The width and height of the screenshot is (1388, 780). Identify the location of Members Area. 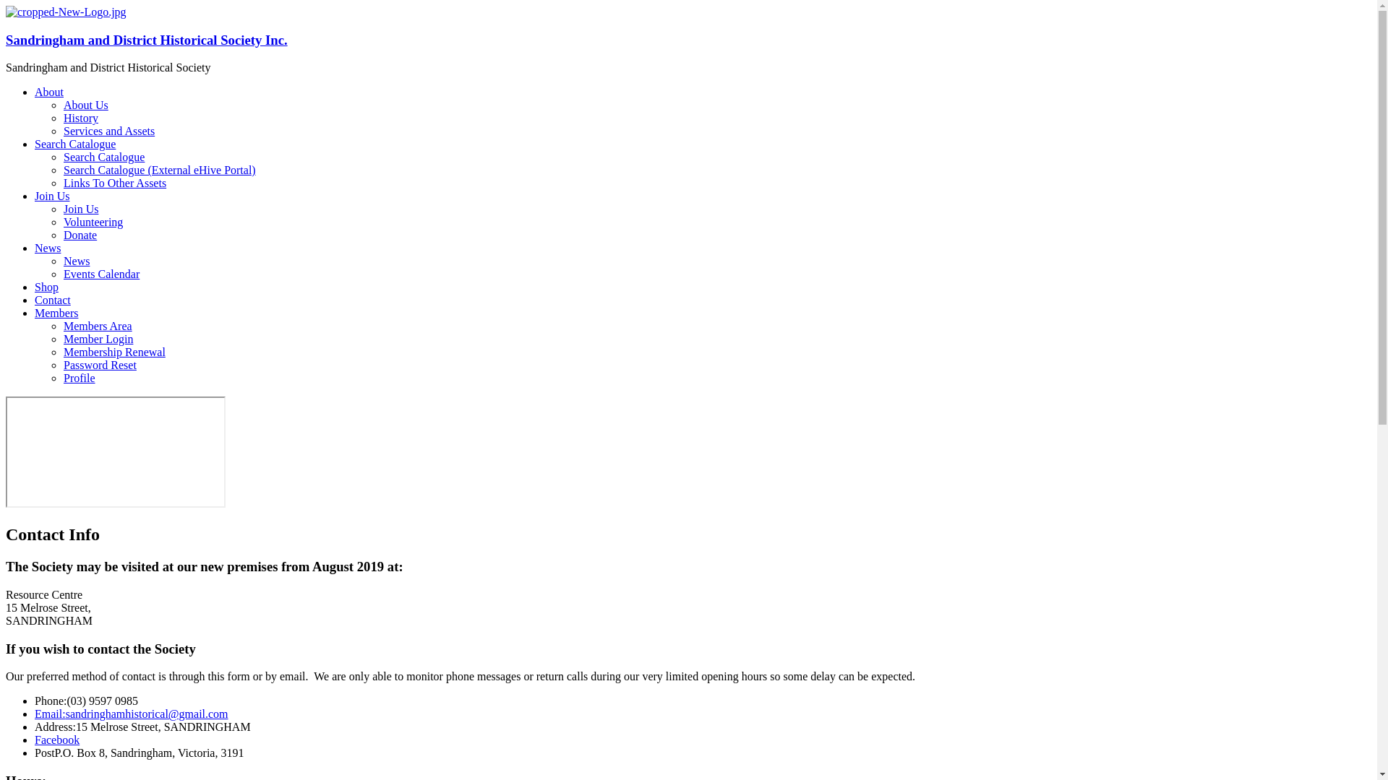
(98, 326).